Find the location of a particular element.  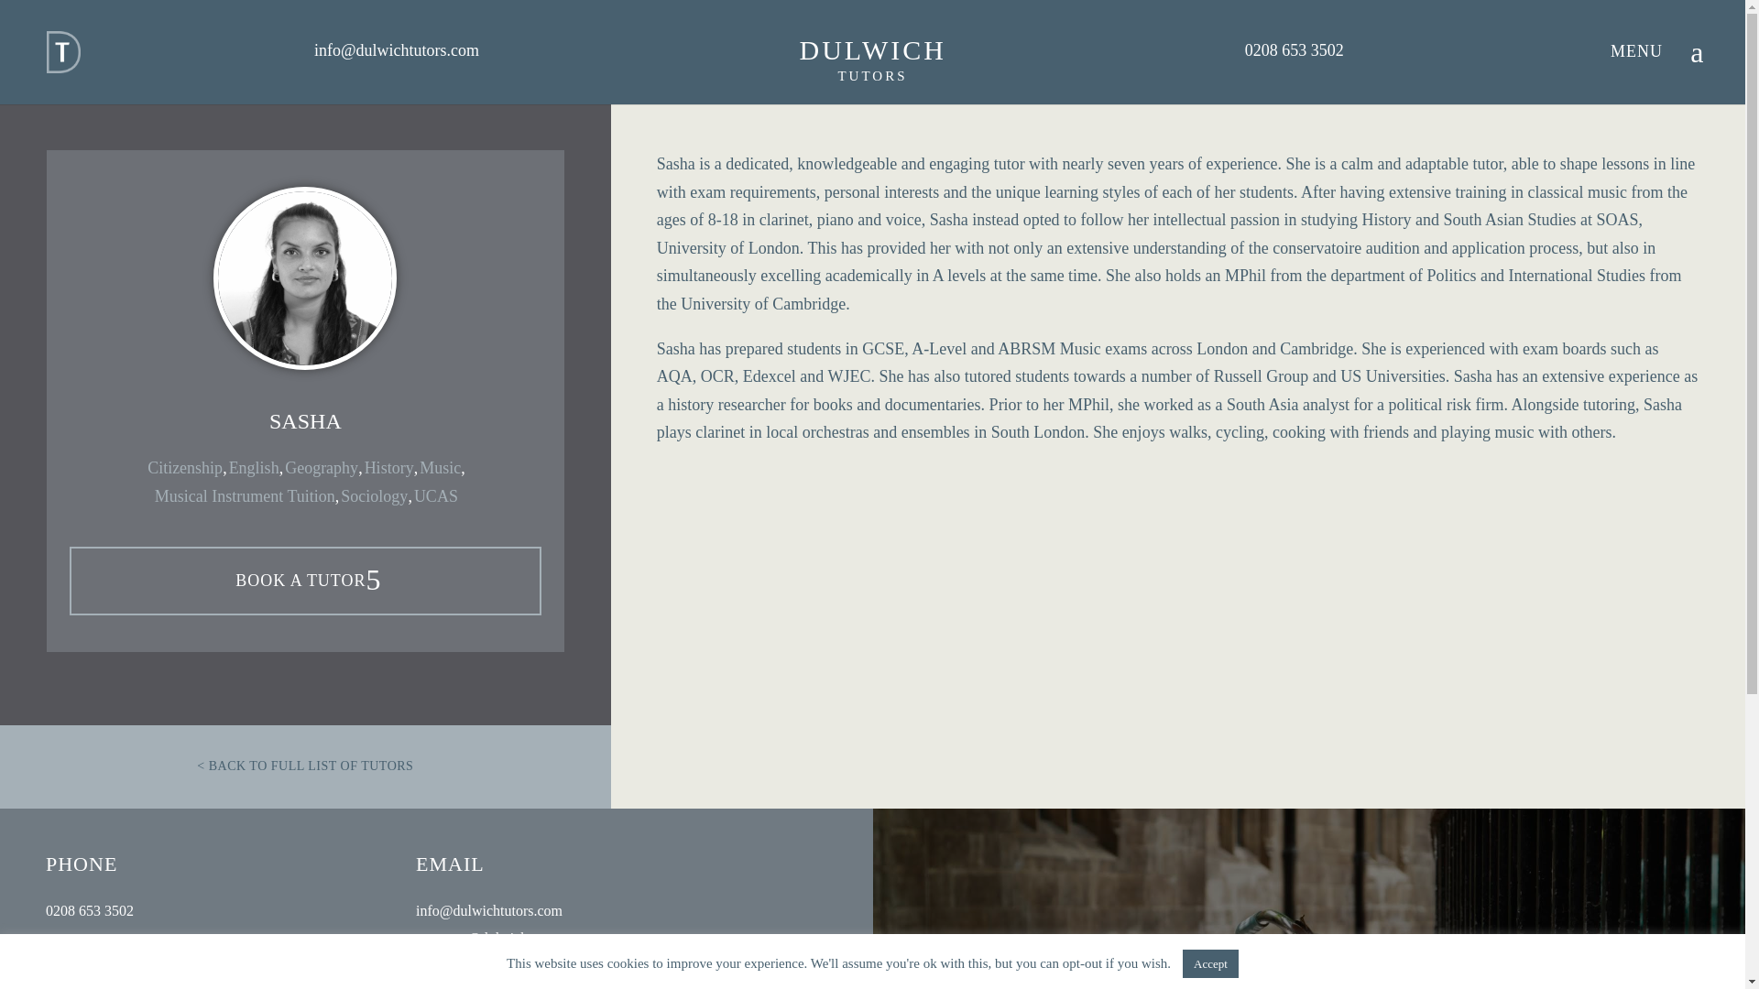

History is located at coordinates (388, 468).